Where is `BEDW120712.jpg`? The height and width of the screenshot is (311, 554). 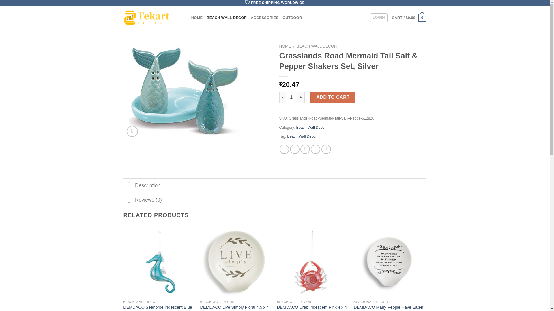 BEDW120712.jpg is located at coordinates (184, 90).